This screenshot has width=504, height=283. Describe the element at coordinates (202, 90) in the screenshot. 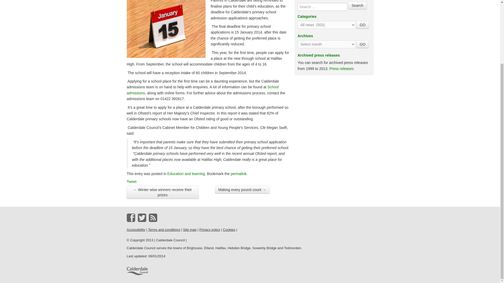

I see `School admissions` at that location.